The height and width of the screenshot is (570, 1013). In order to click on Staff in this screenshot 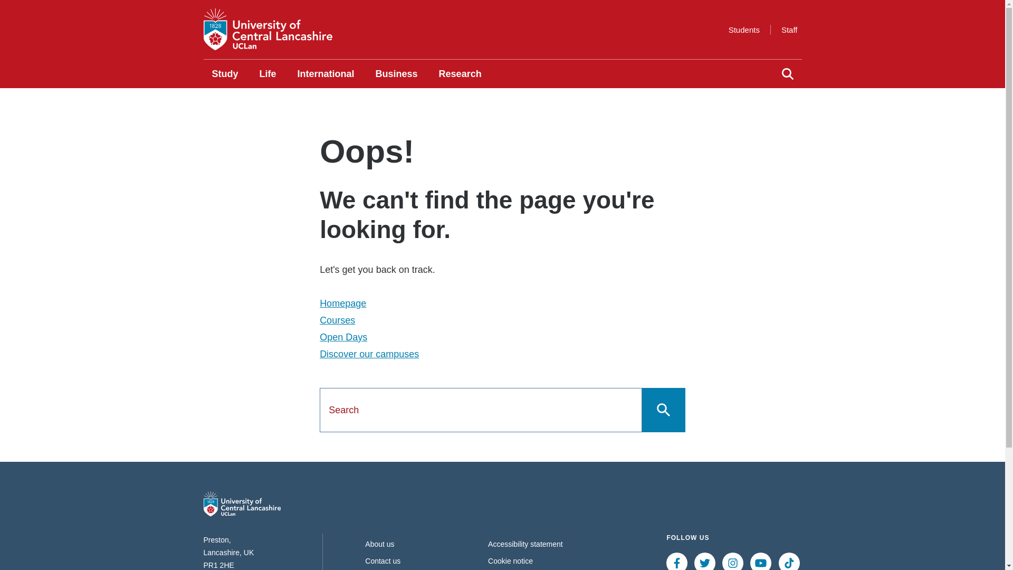, I will do `click(789, 30)`.